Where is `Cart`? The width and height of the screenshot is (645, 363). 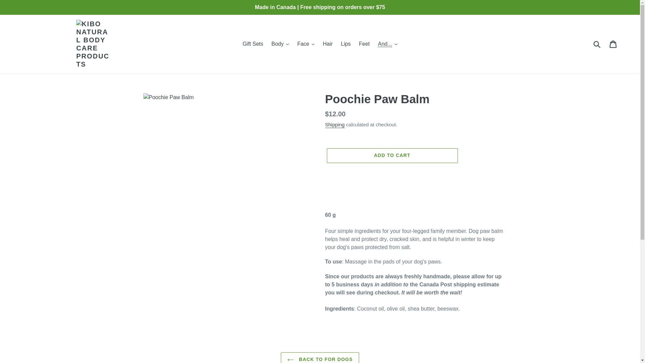 Cart is located at coordinates (613, 44).